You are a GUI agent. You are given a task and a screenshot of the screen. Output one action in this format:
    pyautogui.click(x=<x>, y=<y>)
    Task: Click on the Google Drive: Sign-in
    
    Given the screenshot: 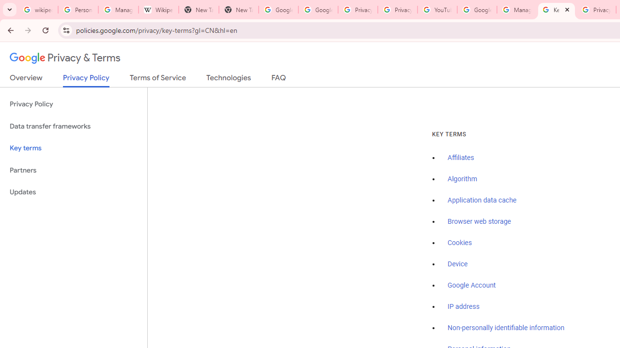 What is the action you would take?
    pyautogui.click(x=318, y=10)
    